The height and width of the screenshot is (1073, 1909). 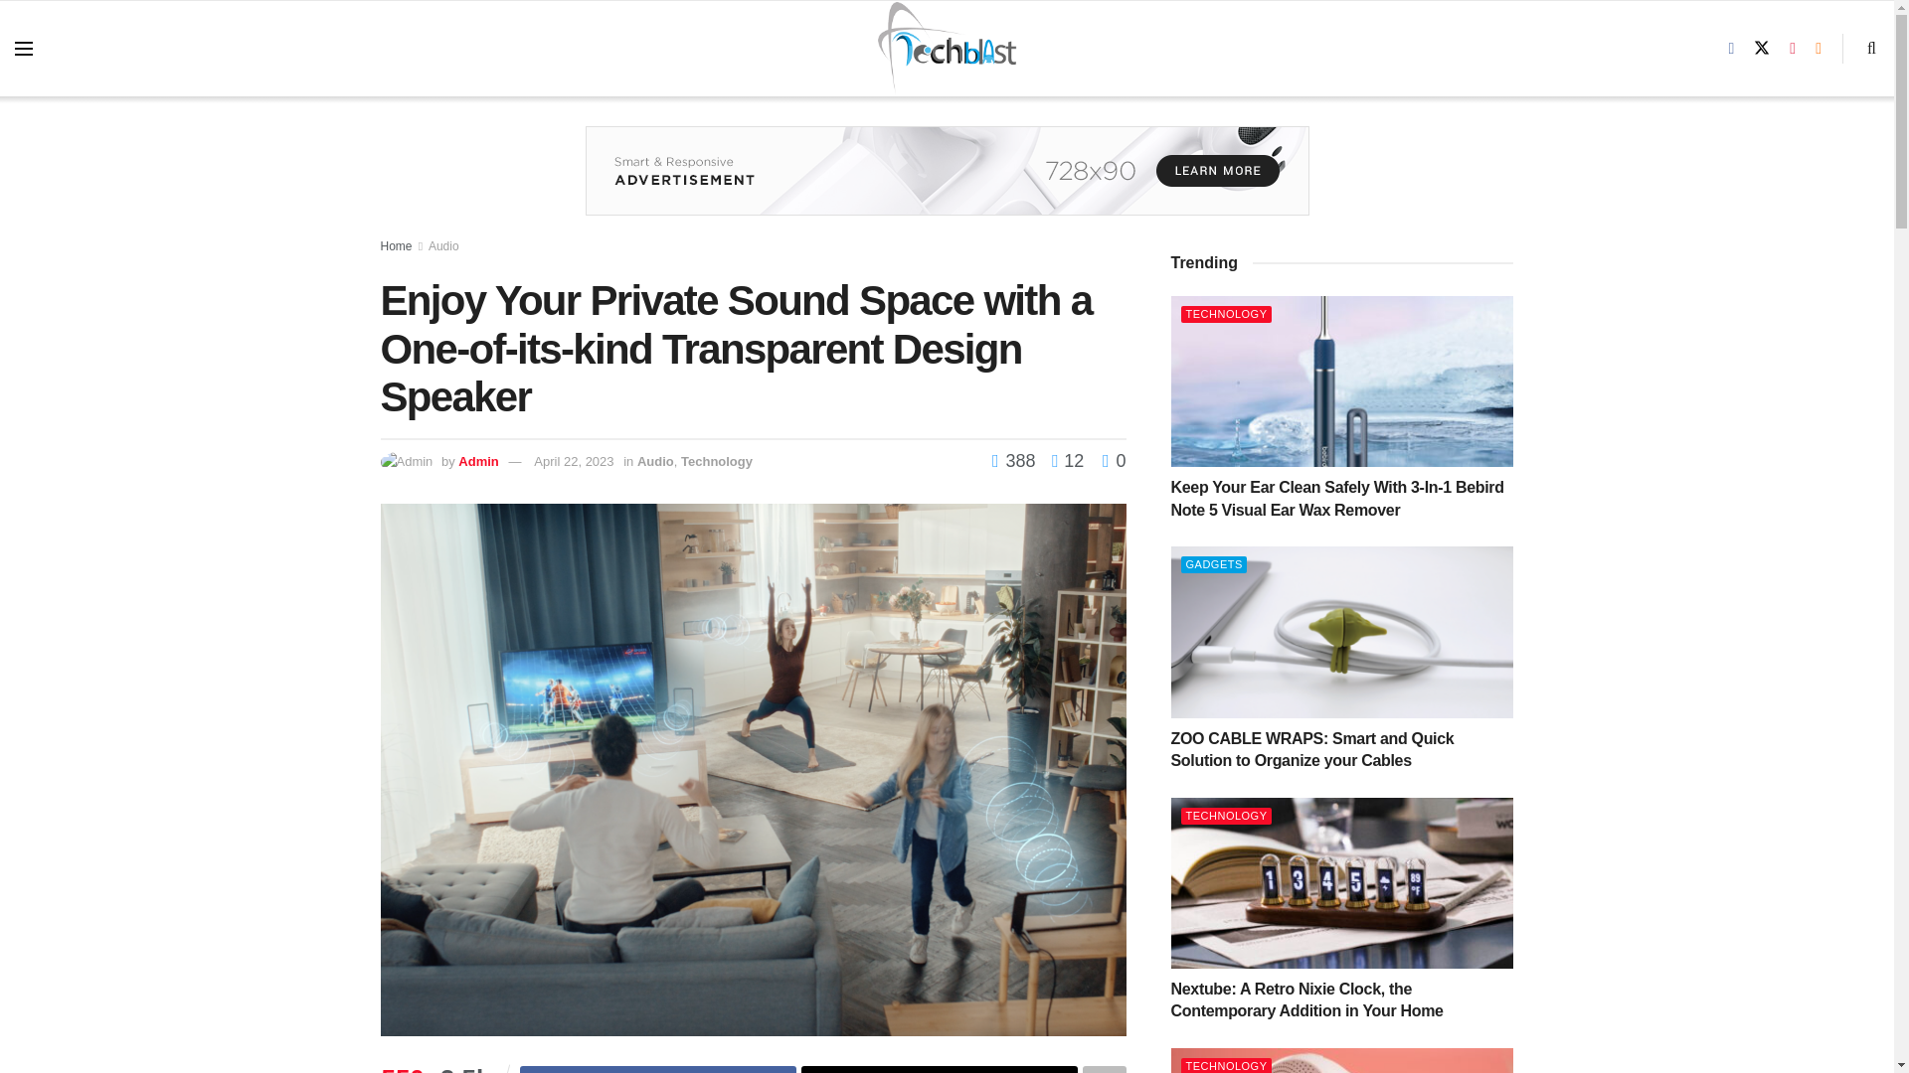 What do you see at coordinates (1062, 461) in the screenshot?
I see `12` at bounding box center [1062, 461].